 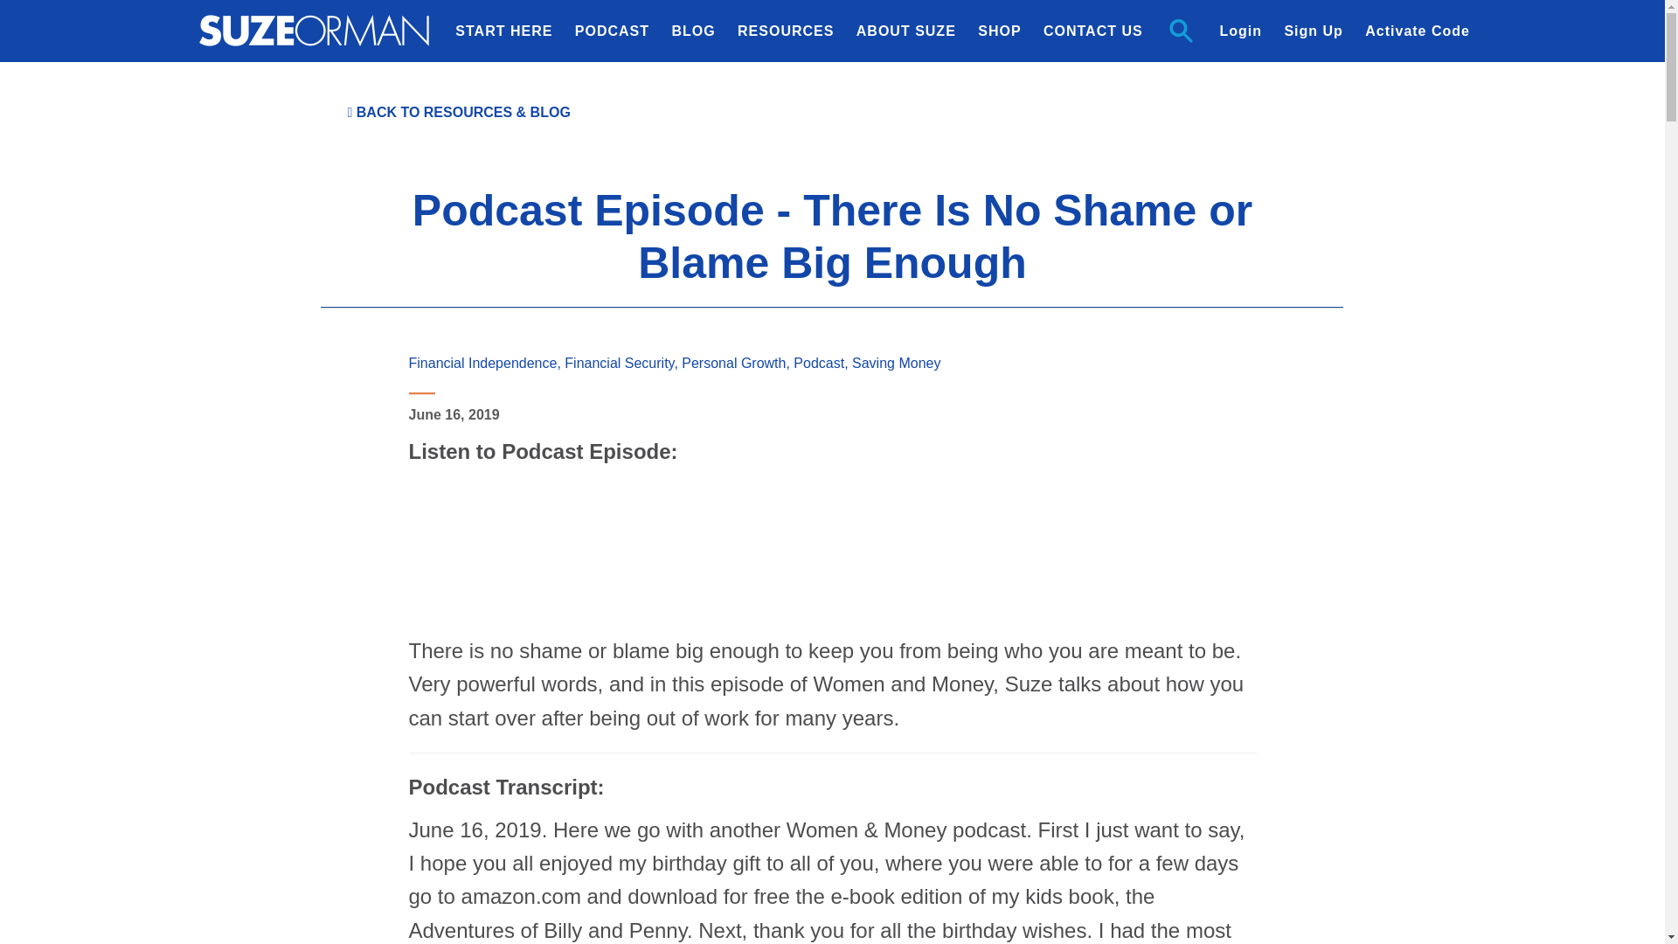 What do you see at coordinates (612, 31) in the screenshot?
I see `PODCAST` at bounding box center [612, 31].